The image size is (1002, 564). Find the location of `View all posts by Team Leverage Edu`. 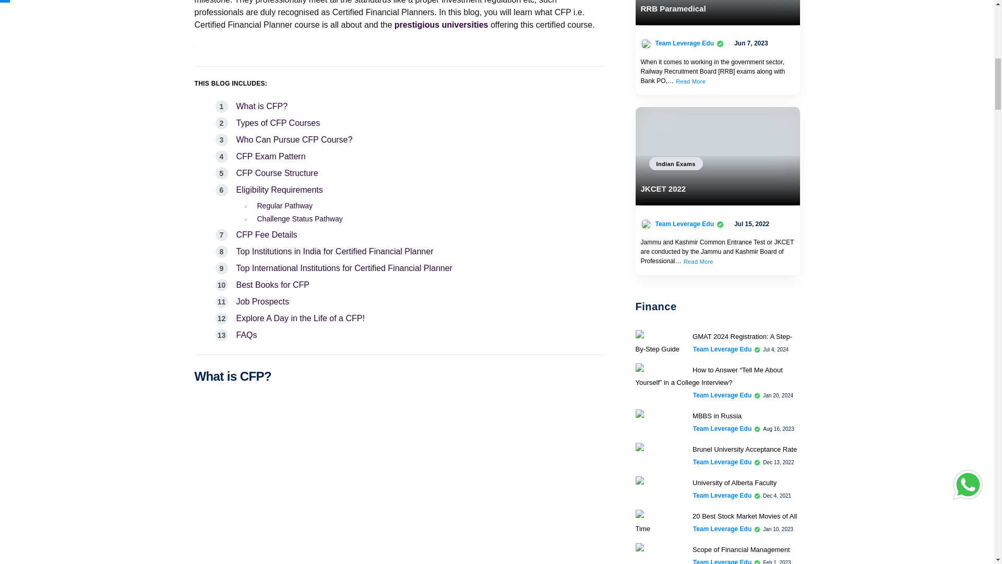

View all posts by Team Leverage Edu is located at coordinates (722, 395).